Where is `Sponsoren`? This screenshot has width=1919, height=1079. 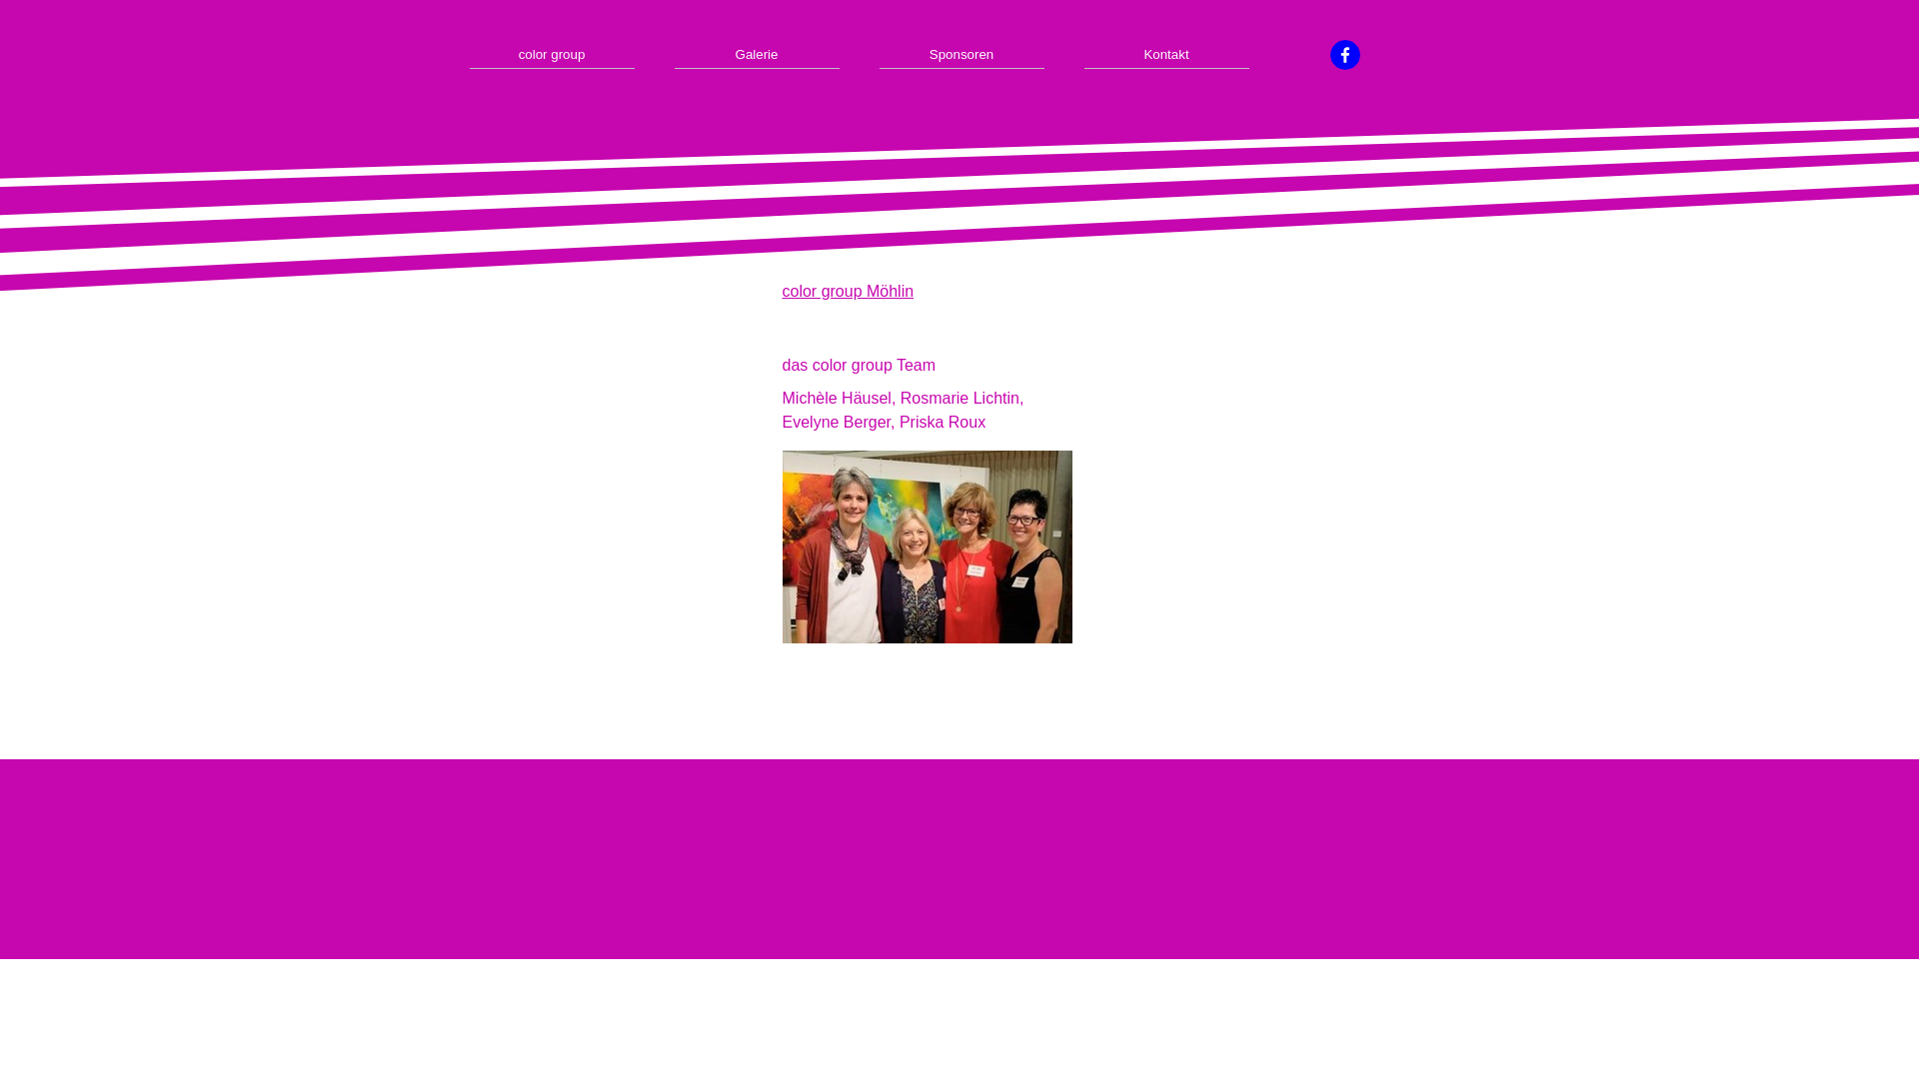
Sponsoren is located at coordinates (961, 54).